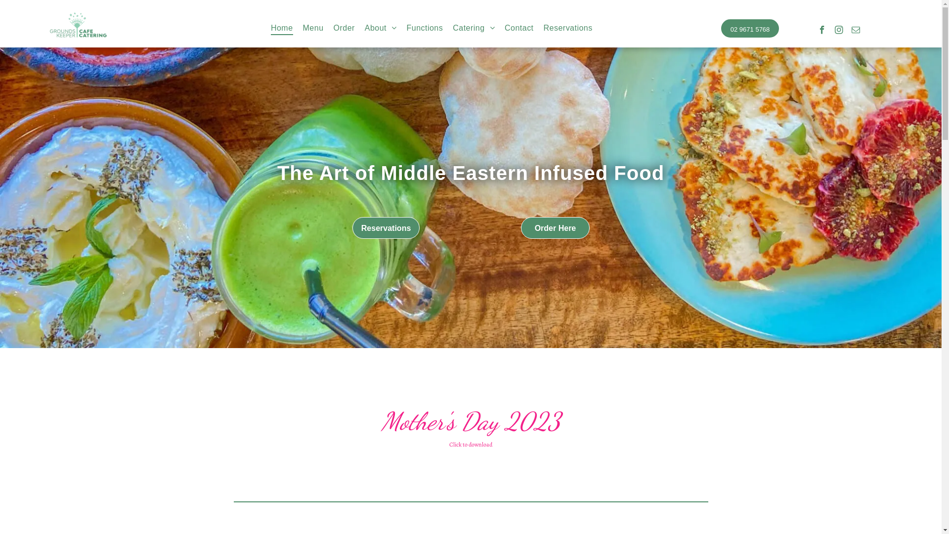  Describe the element at coordinates (381, 28) in the screenshot. I see `About` at that location.